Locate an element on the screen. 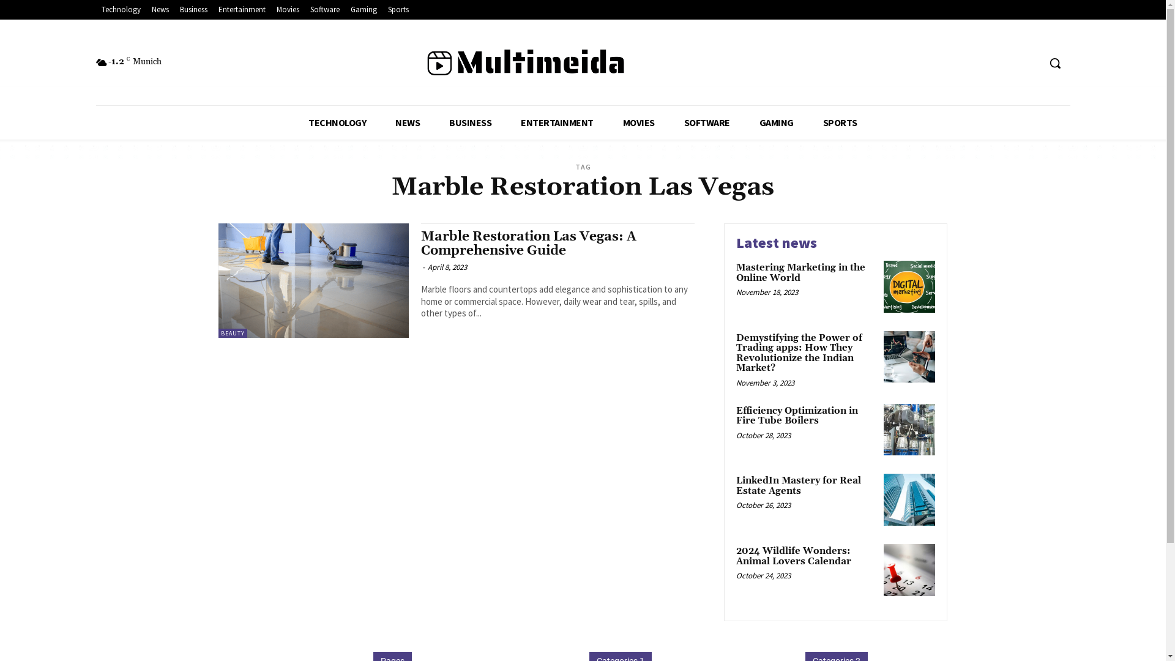  Gaming is located at coordinates (364, 10).